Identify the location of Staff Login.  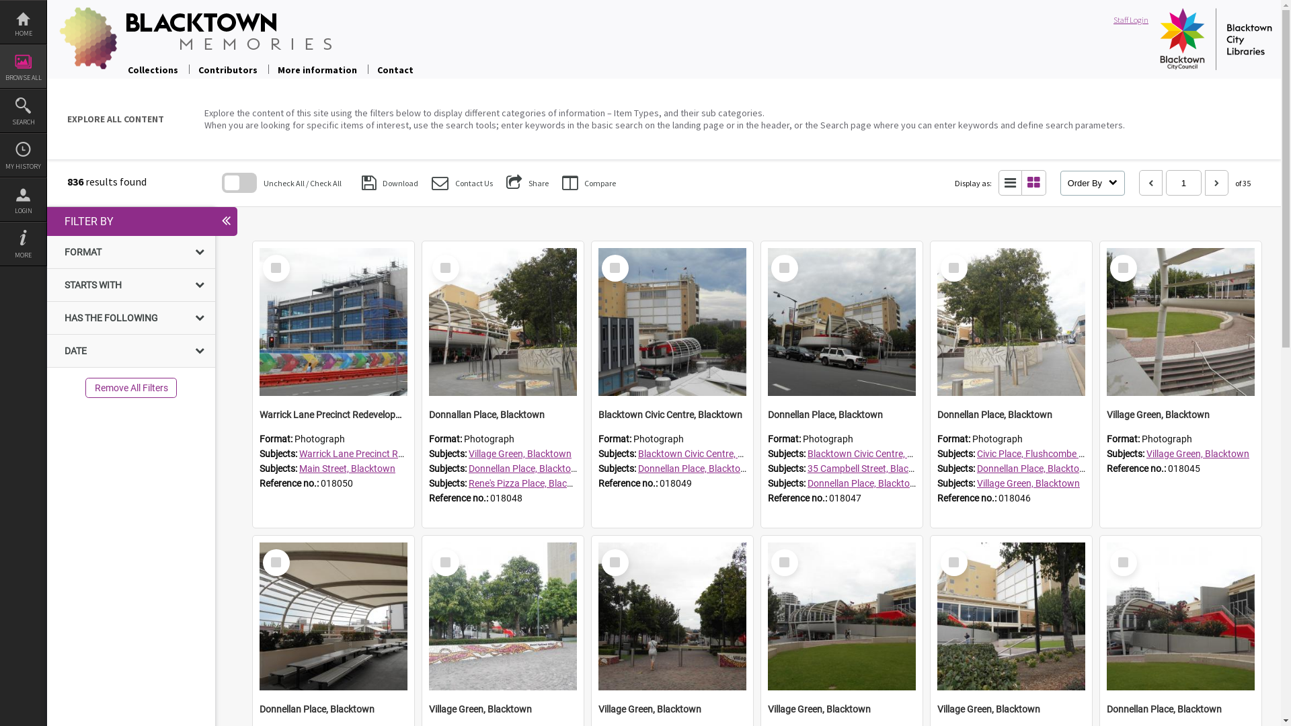
(1134, 20).